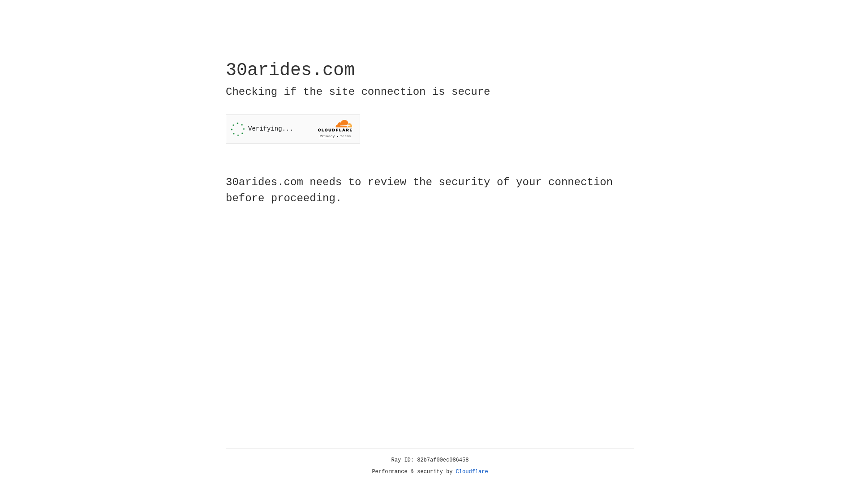  I want to click on Cloudflare, so click(472, 472).